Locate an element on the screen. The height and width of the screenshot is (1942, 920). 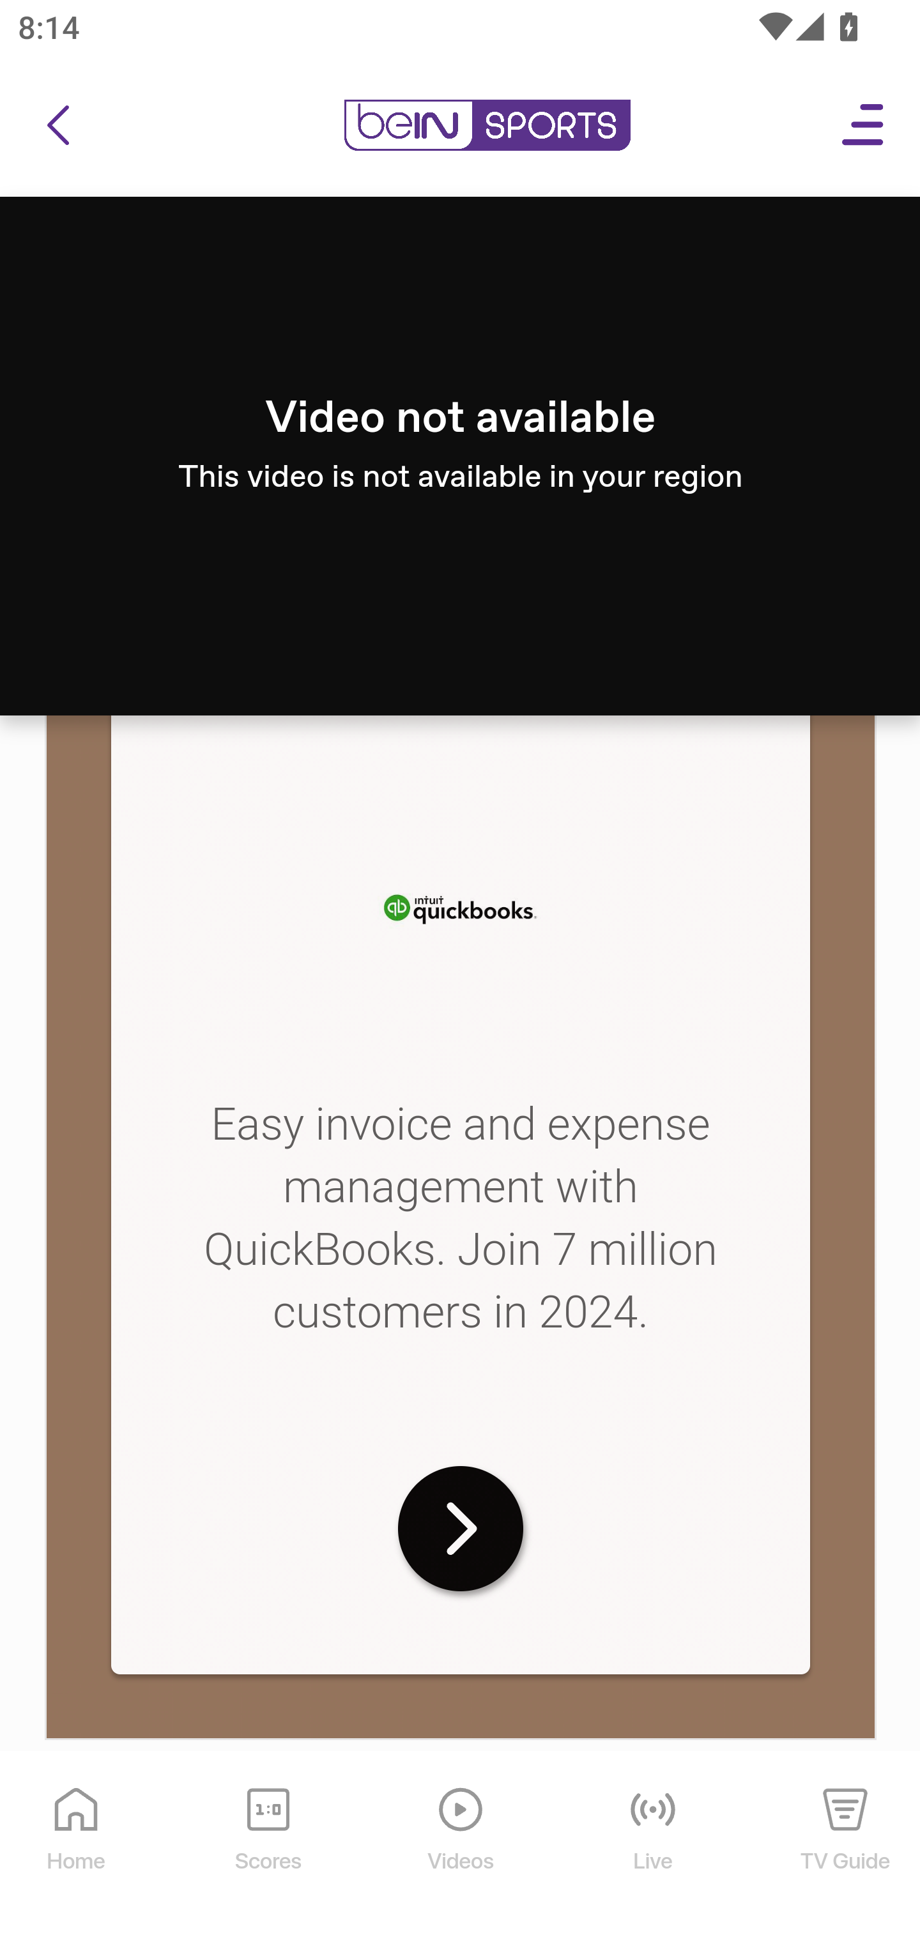
%3Fcid%3Dppc_ROW_%7Bdscampaign%7D%26gclsrc%3Daw is located at coordinates (460, 906).